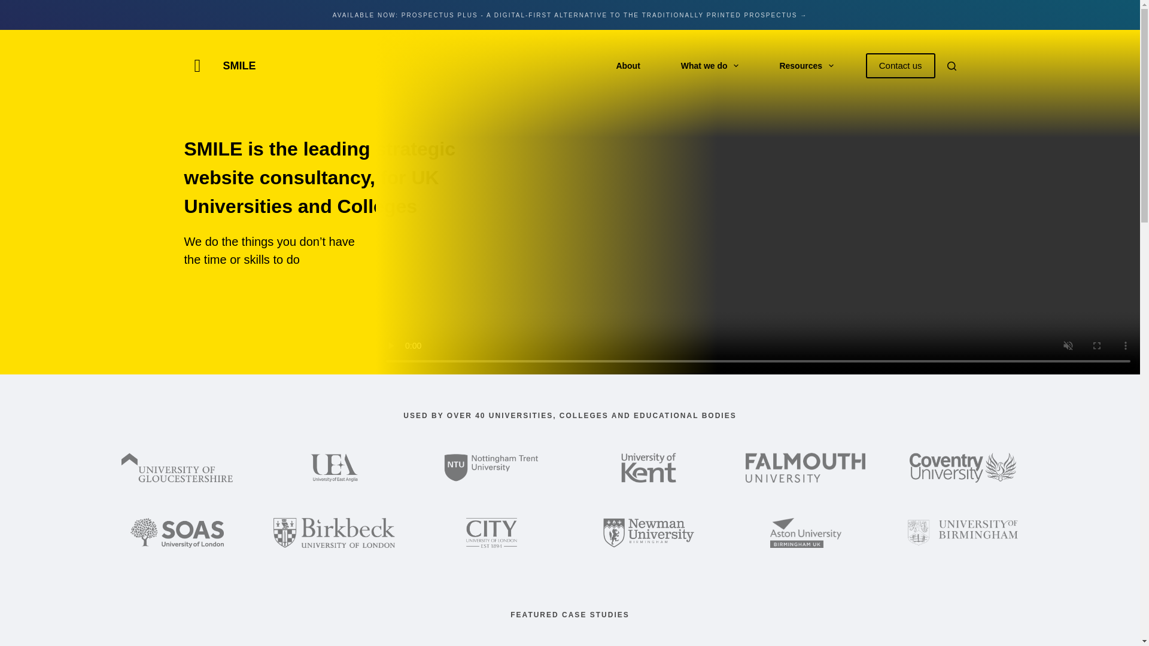  I want to click on SMILE, so click(239, 66).